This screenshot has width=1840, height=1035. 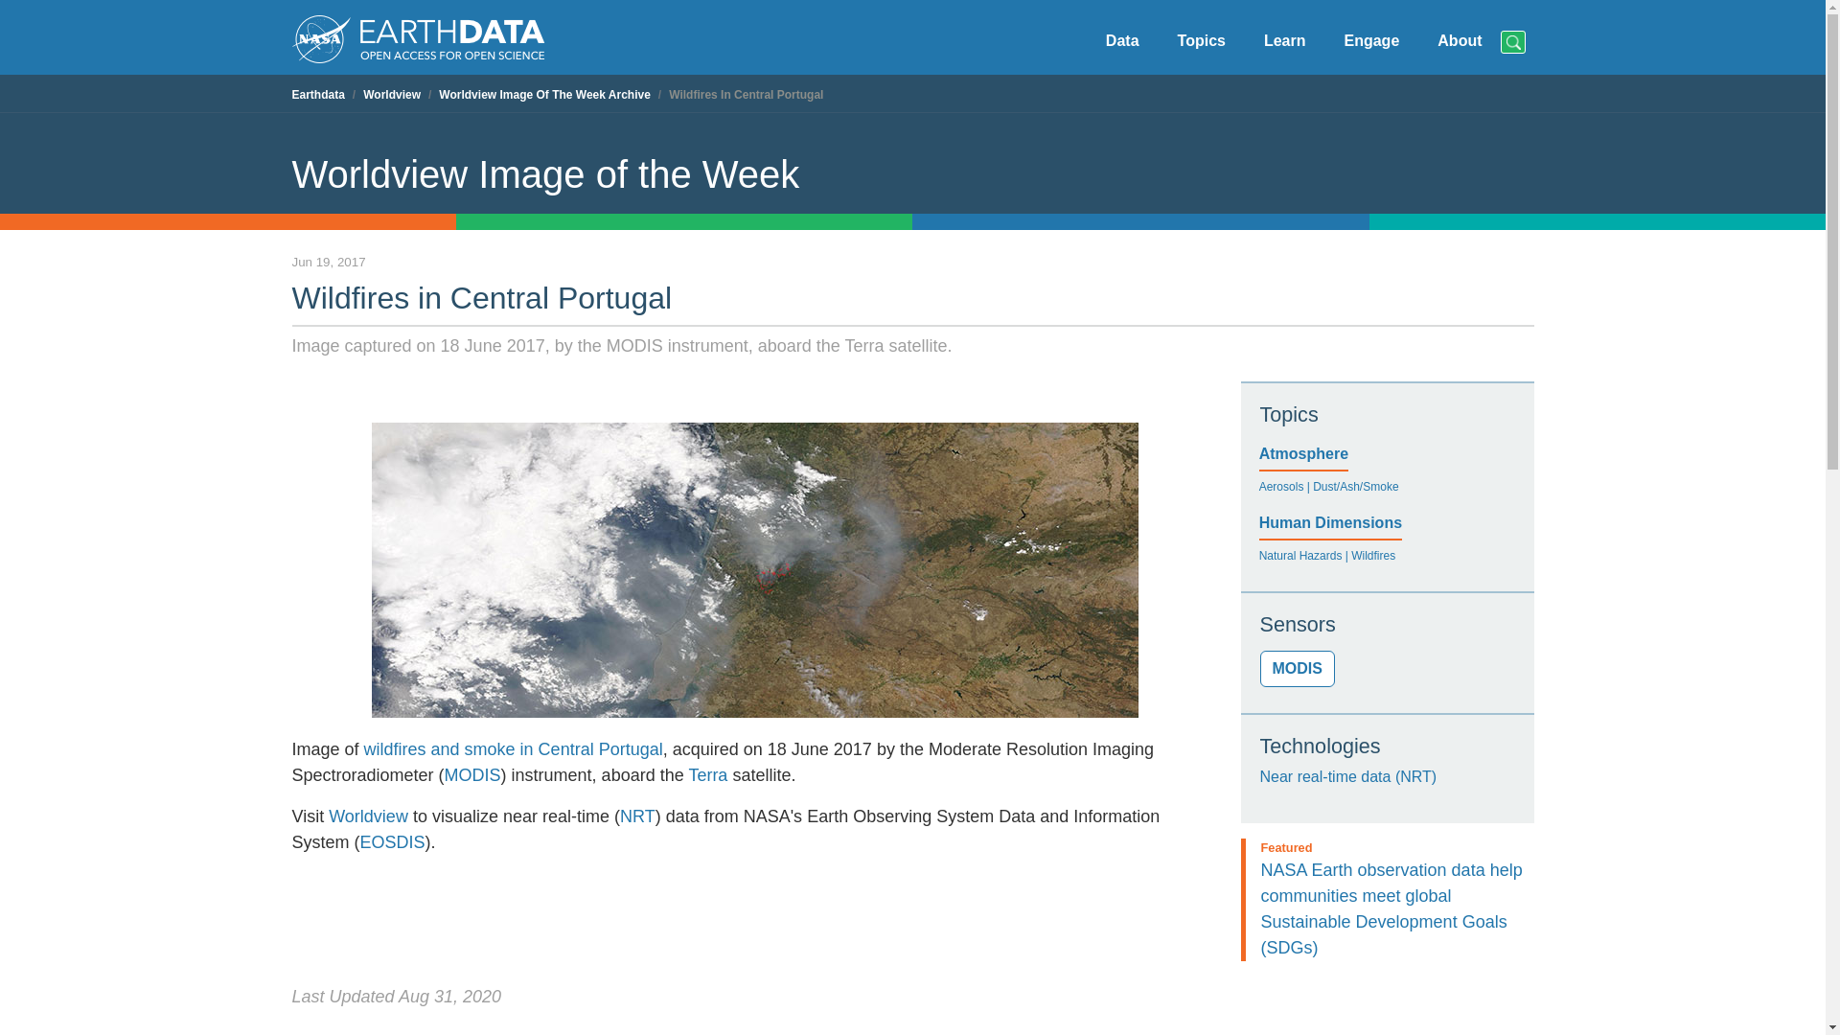 What do you see at coordinates (1202, 41) in the screenshot?
I see `Topics` at bounding box center [1202, 41].